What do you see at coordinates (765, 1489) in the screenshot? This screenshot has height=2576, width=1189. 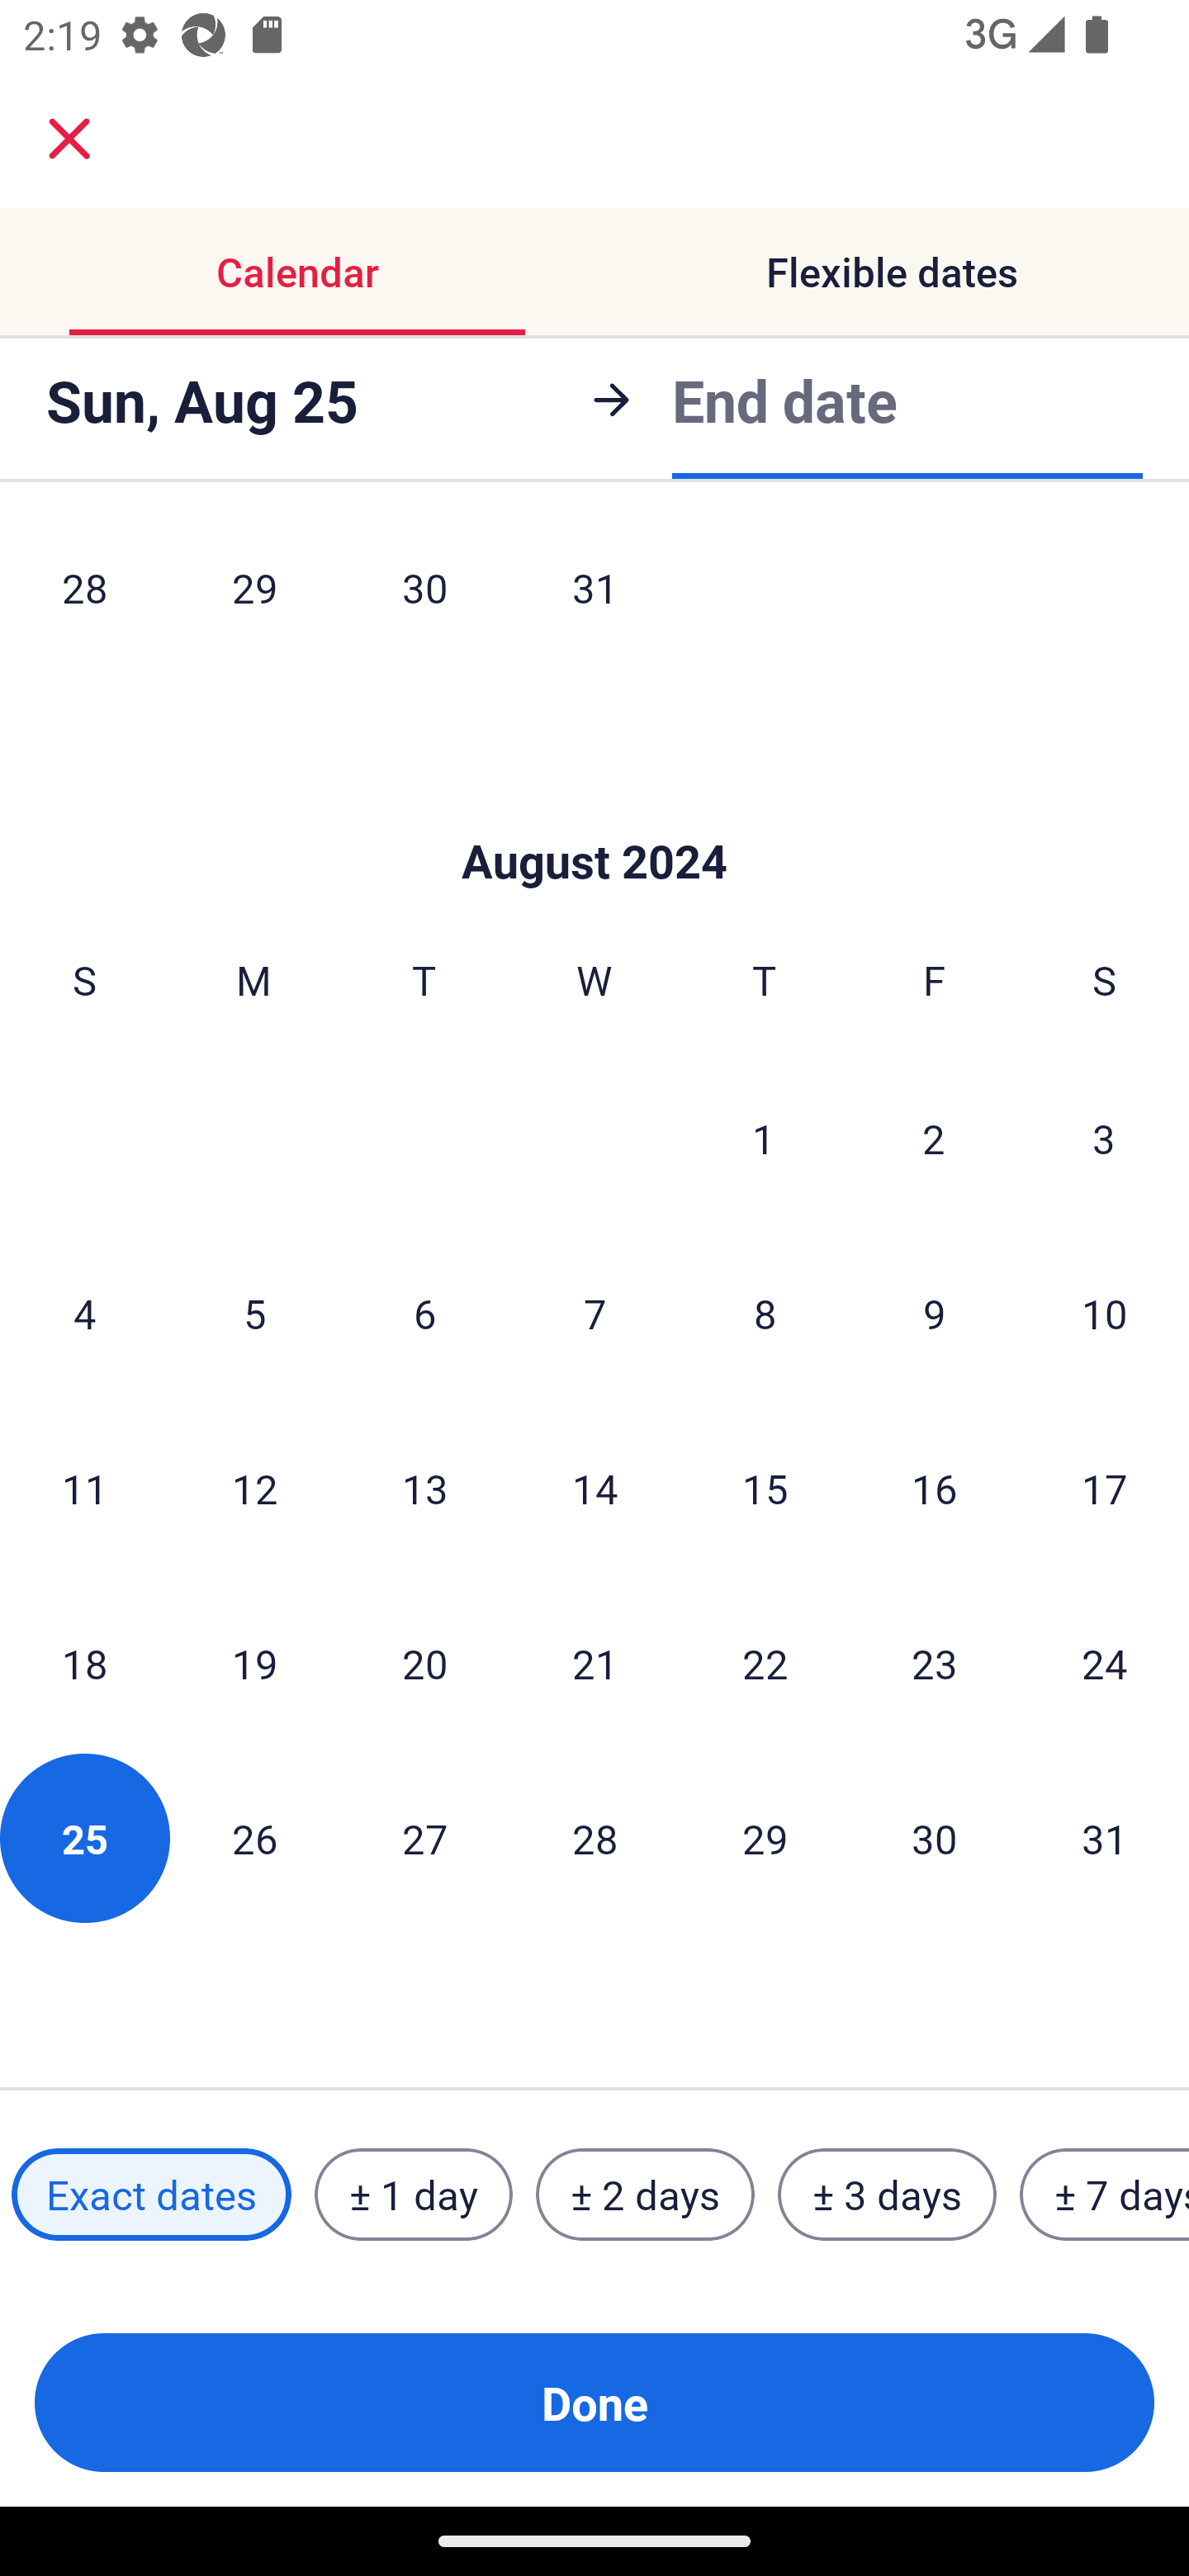 I see `15 Thursday, August 15, 2024` at bounding box center [765, 1489].